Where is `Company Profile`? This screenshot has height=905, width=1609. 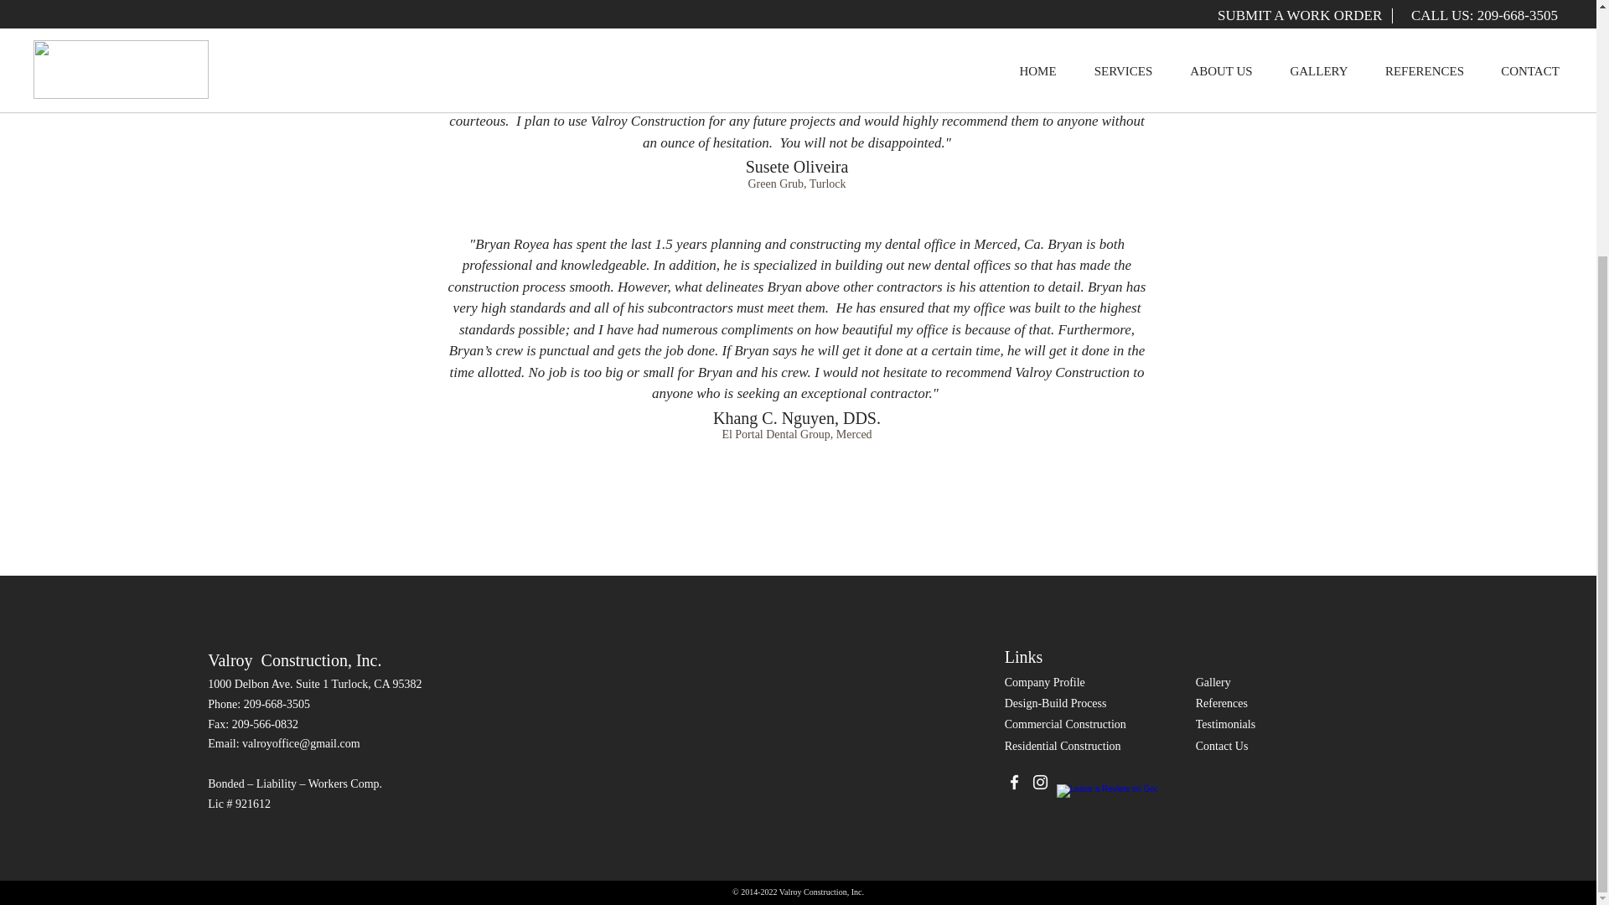 Company Profile is located at coordinates (1044, 682).